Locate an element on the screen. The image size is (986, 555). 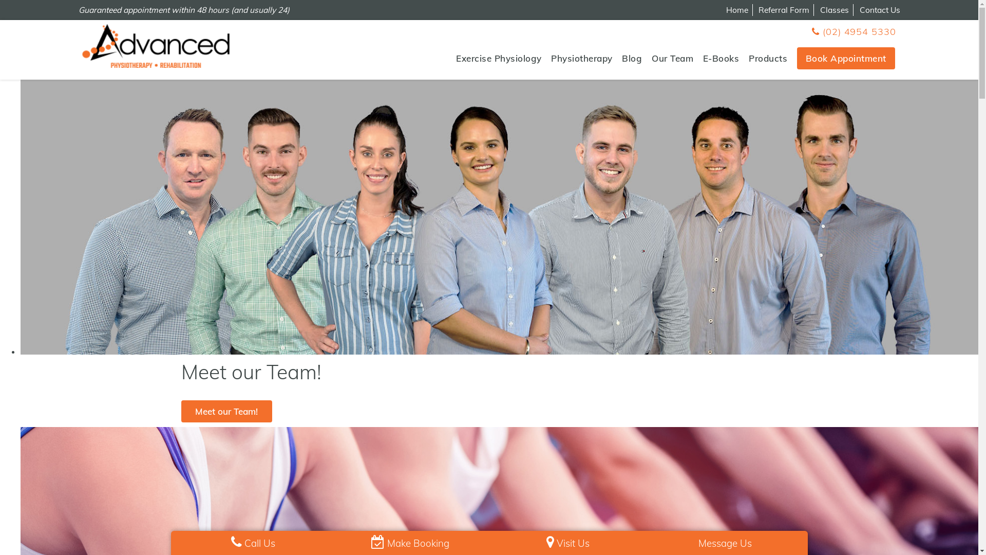
Our Team is located at coordinates (673, 59).